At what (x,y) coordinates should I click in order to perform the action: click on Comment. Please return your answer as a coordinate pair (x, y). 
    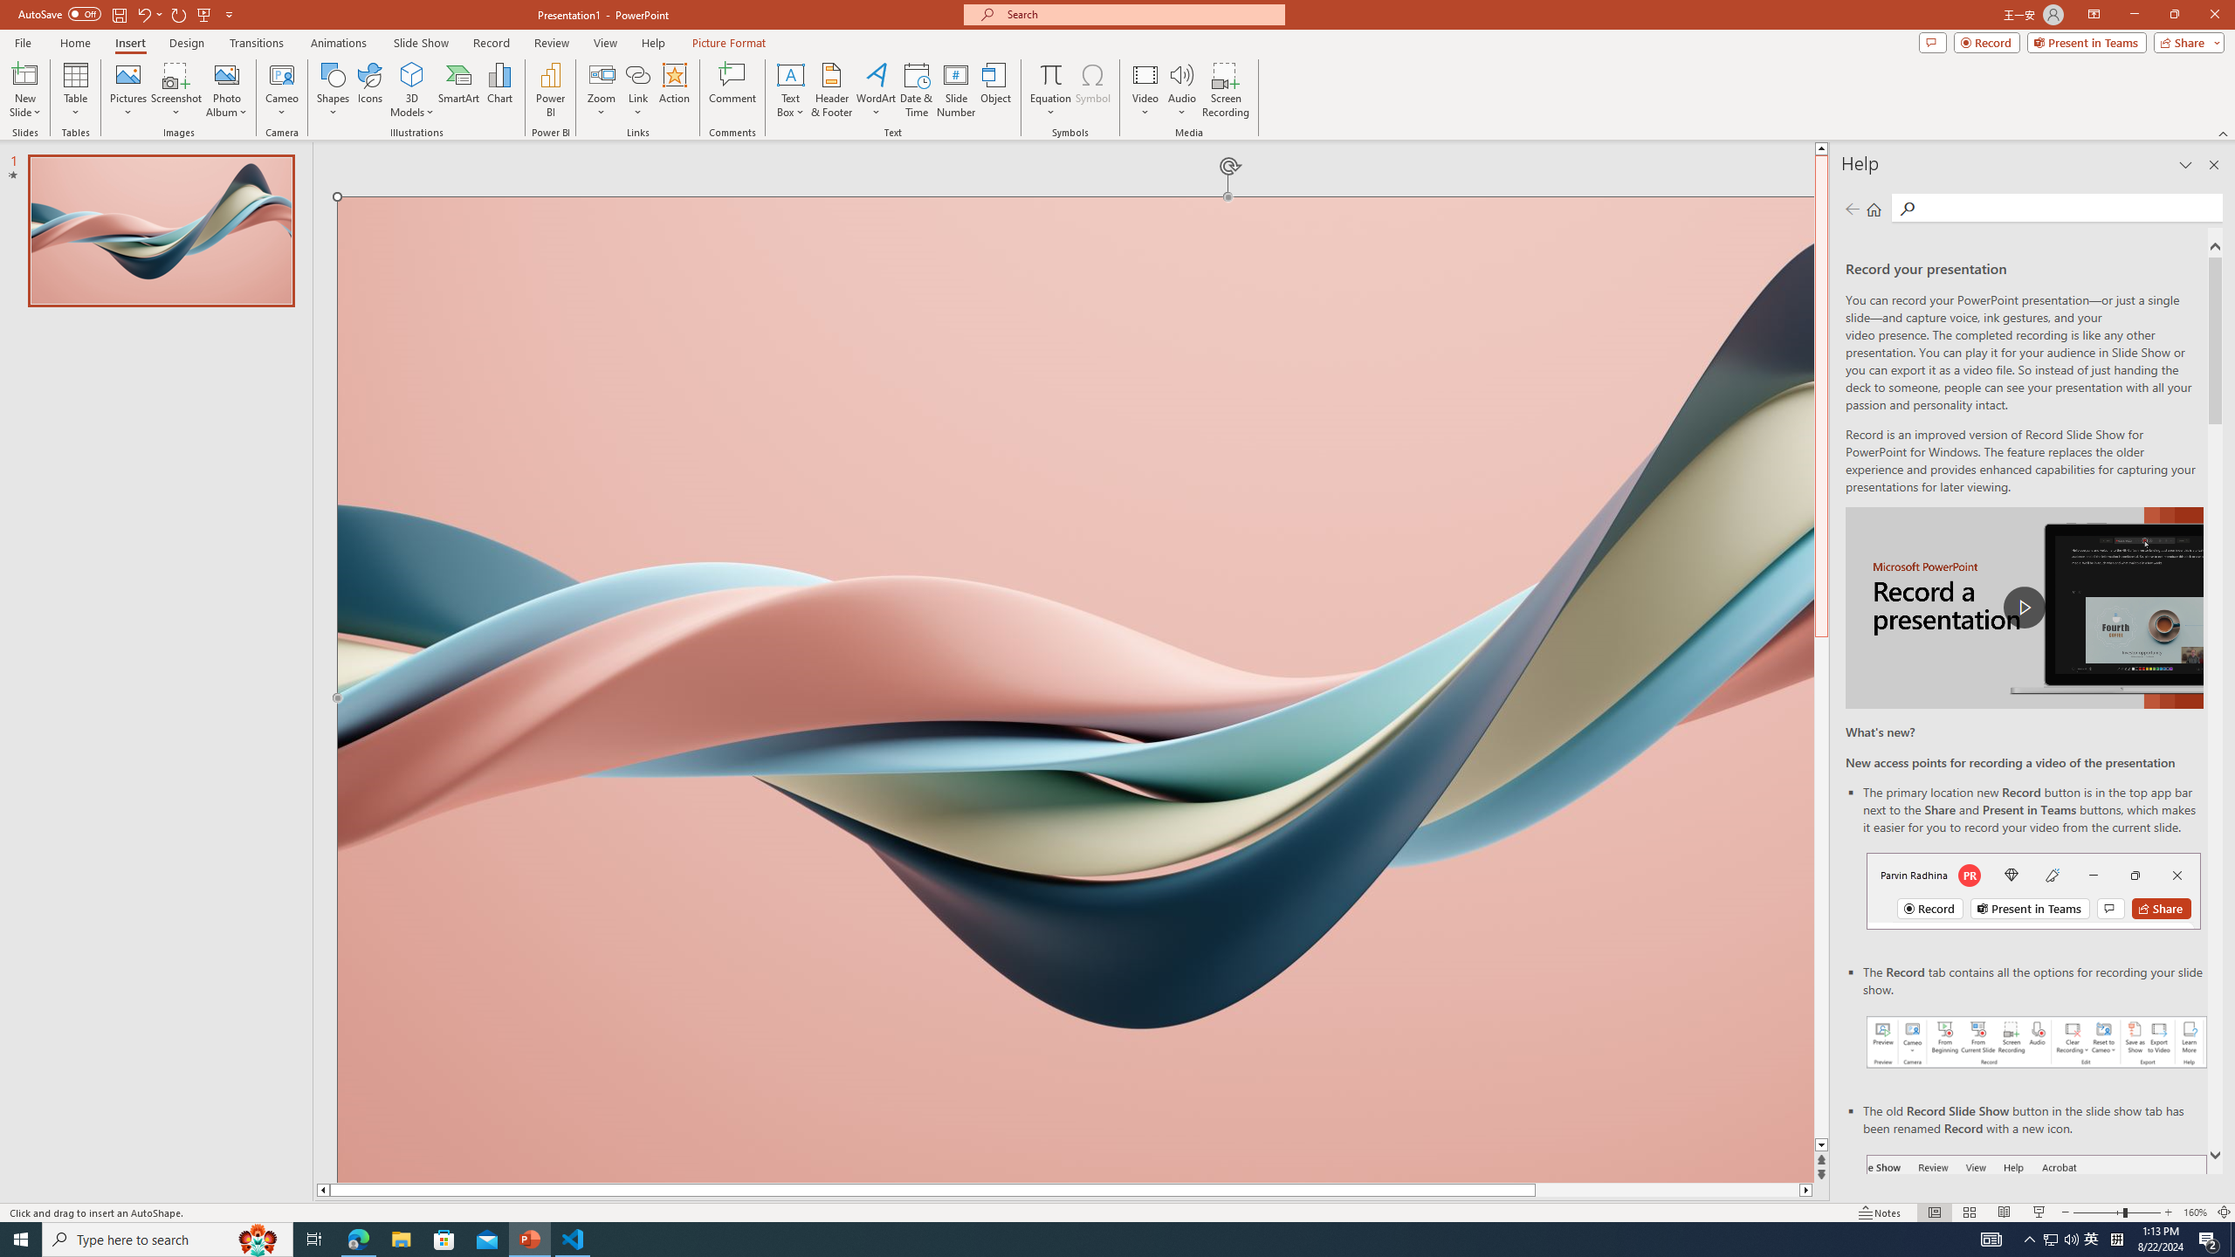
    Looking at the image, I should click on (732, 90).